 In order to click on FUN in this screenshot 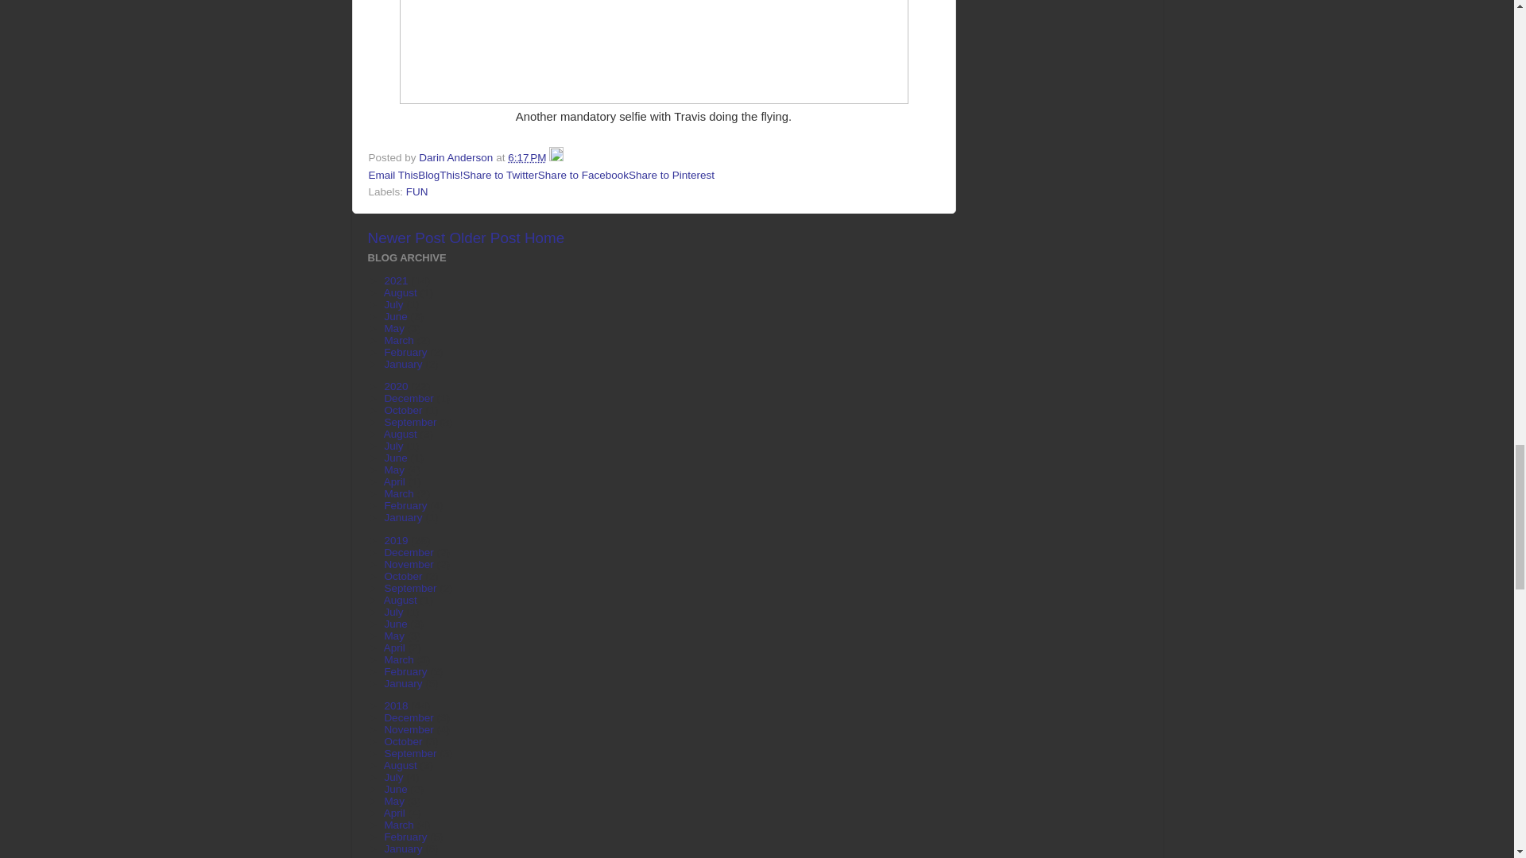, I will do `click(416, 192)`.